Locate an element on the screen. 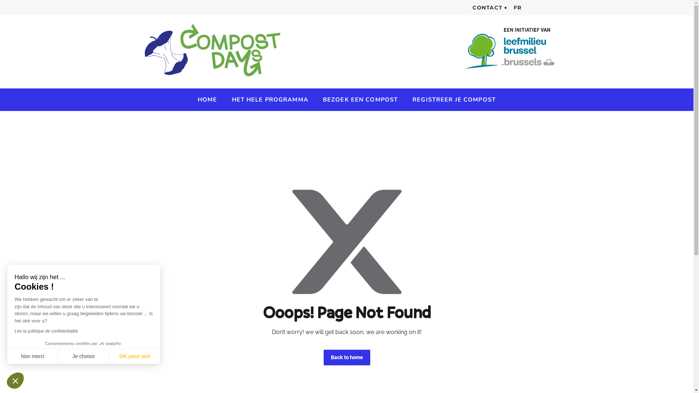  HOME is located at coordinates (208, 100).